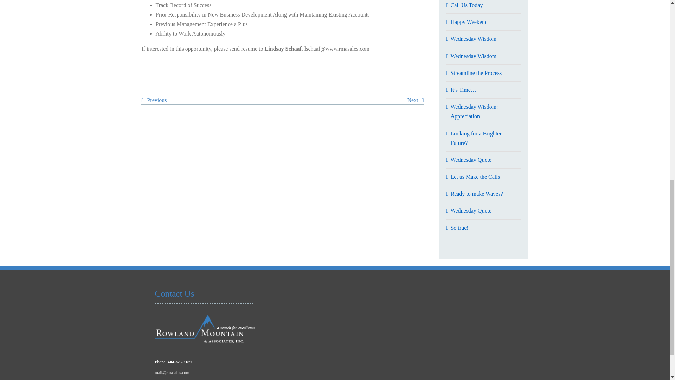 This screenshot has width=675, height=380. What do you see at coordinates (475, 177) in the screenshot?
I see `Let us Make the Calls` at bounding box center [475, 177].